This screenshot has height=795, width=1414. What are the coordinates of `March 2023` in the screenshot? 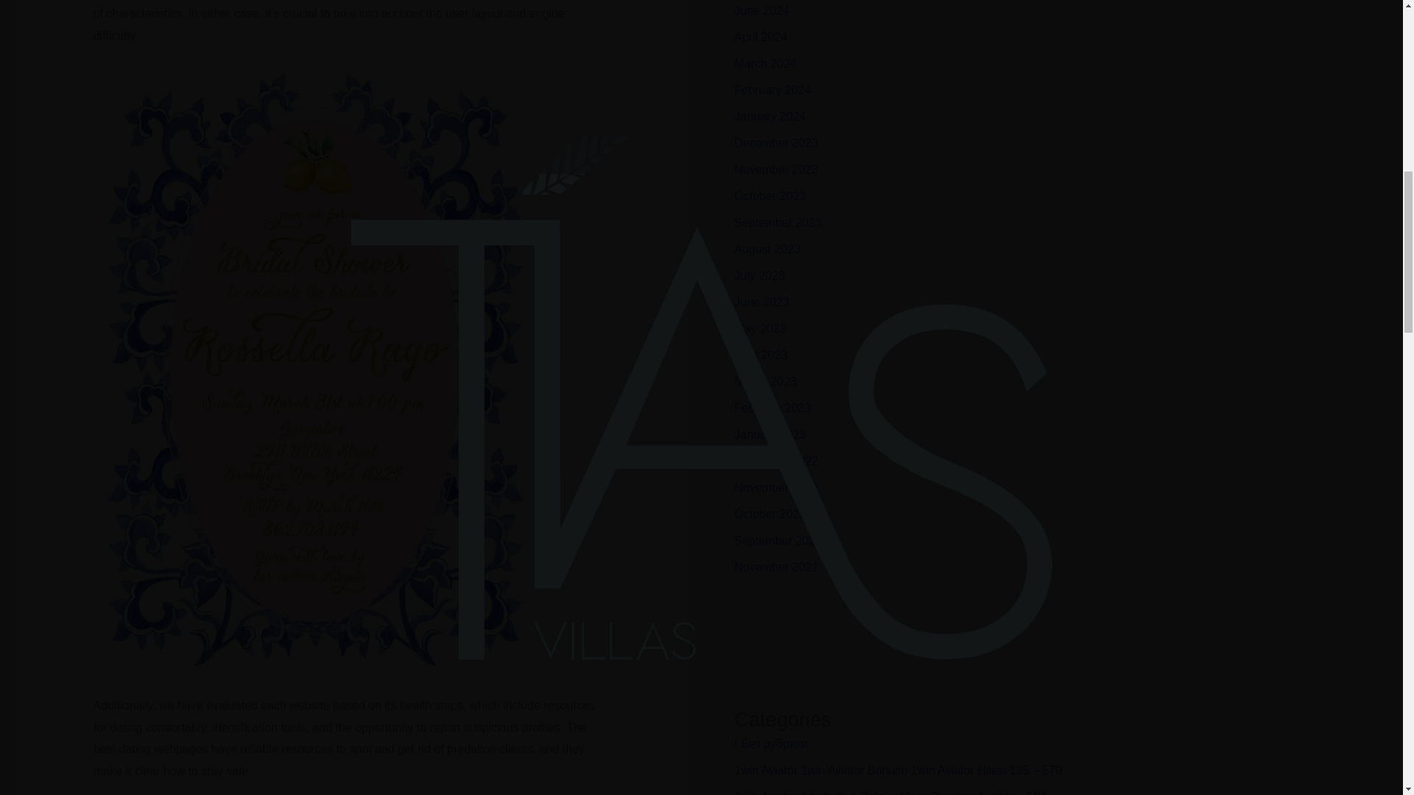 It's located at (765, 381).